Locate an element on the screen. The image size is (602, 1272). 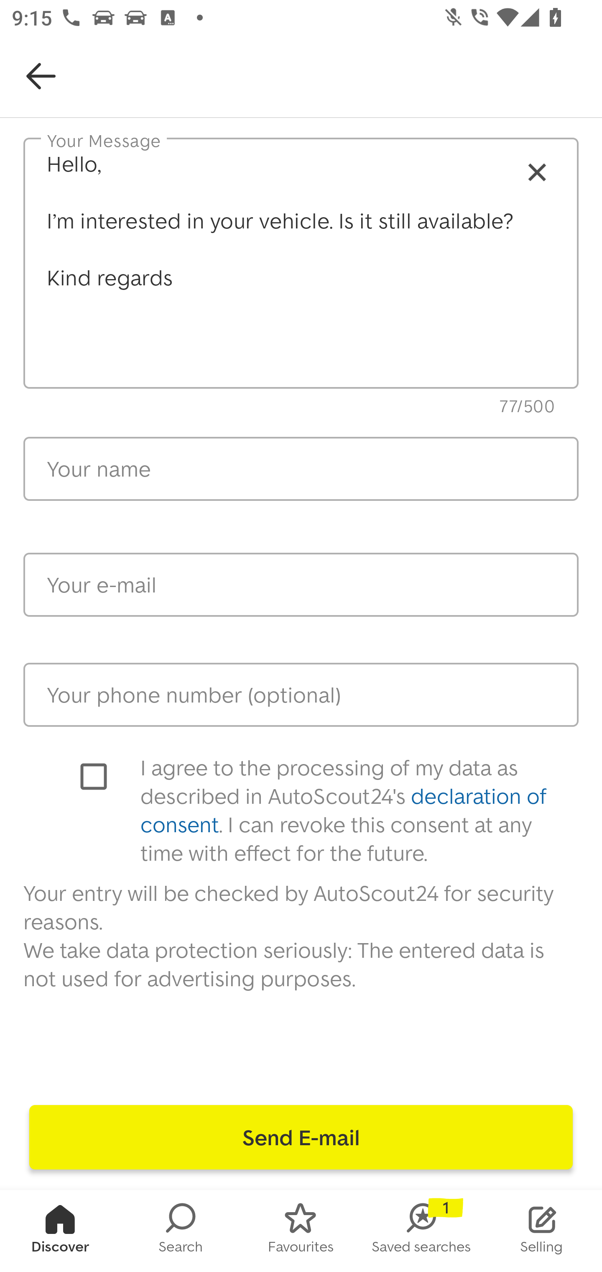
Your name is located at coordinates (301, 469).